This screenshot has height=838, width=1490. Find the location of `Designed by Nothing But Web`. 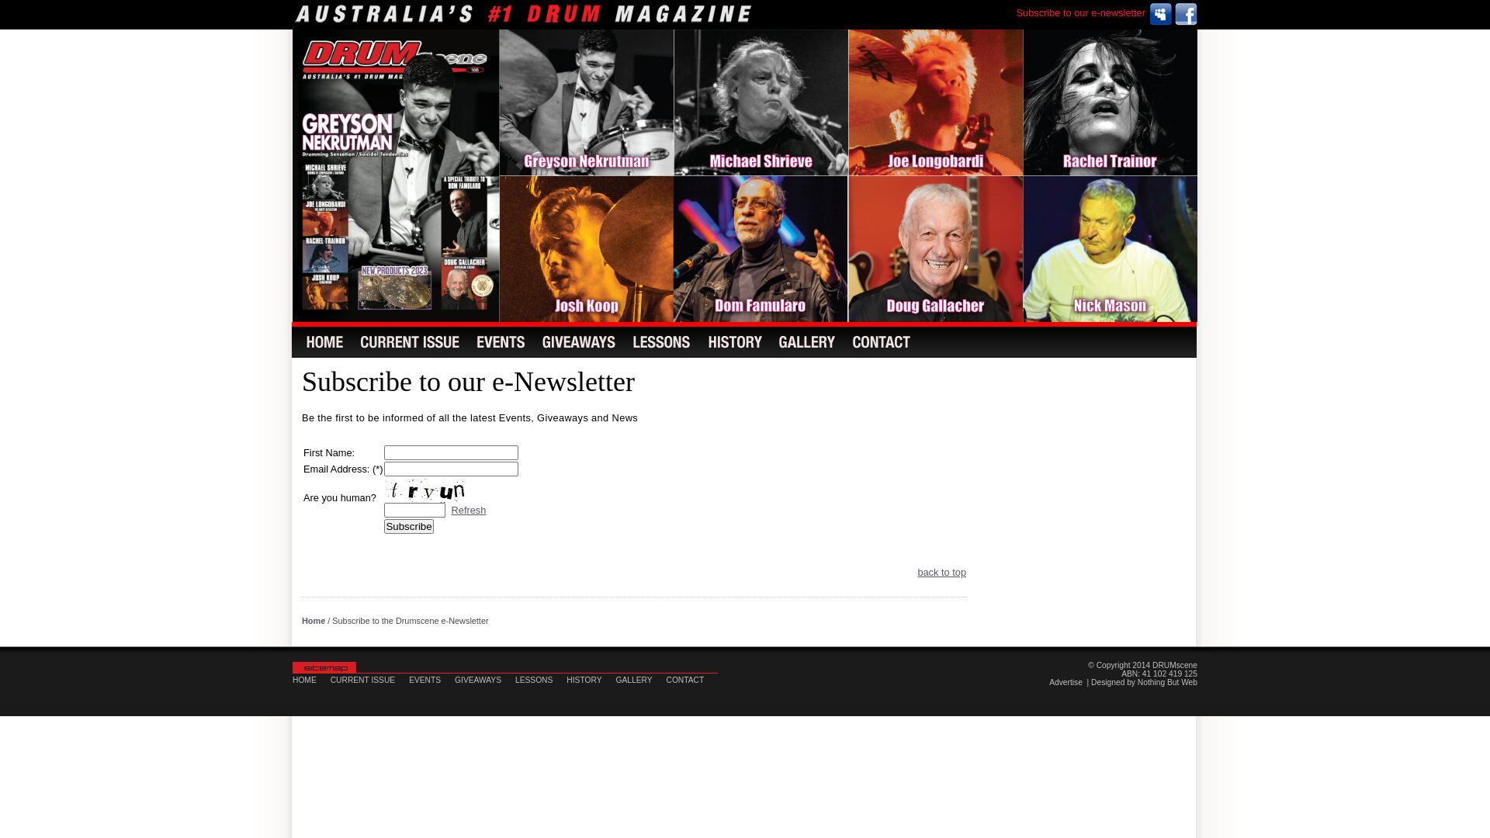

Designed by Nothing But Web is located at coordinates (1144, 683).